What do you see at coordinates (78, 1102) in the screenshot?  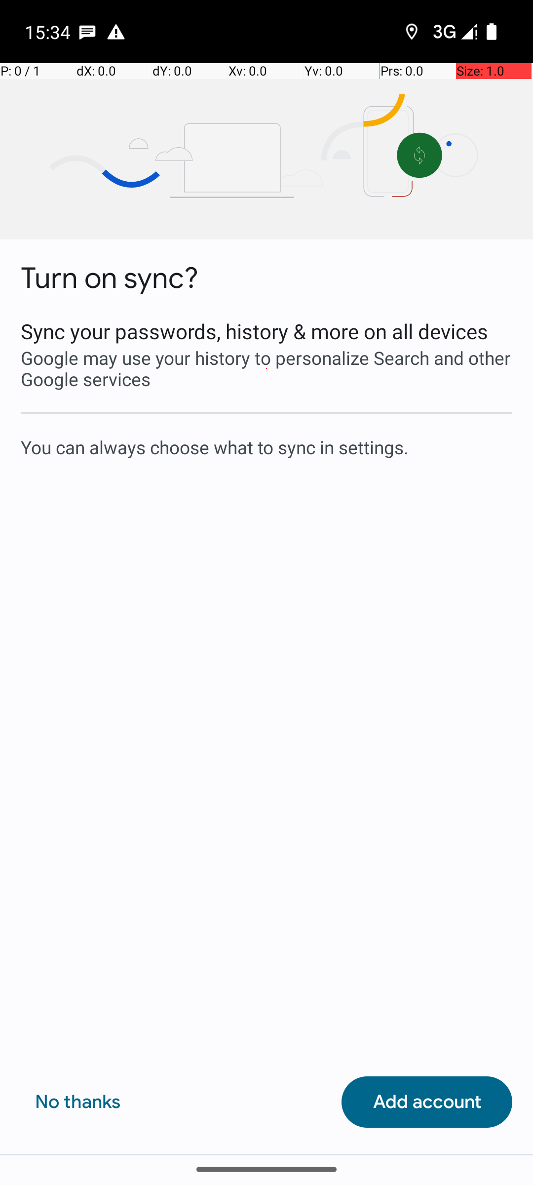 I see `No thanks` at bounding box center [78, 1102].